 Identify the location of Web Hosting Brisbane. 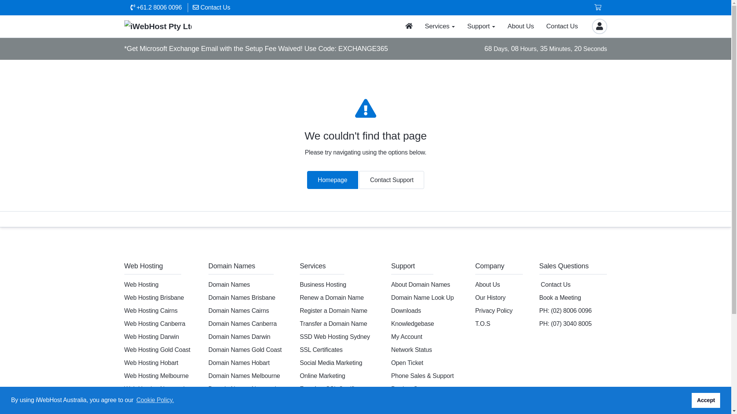
(154, 297).